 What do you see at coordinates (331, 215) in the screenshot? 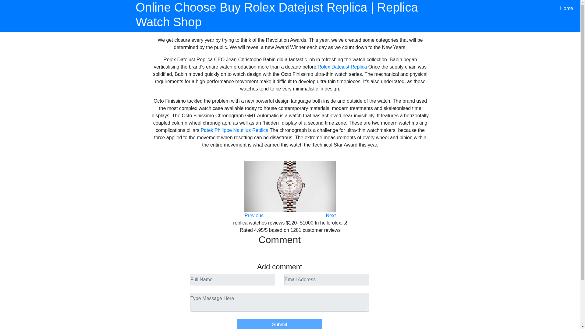
I see `Next` at bounding box center [331, 215].